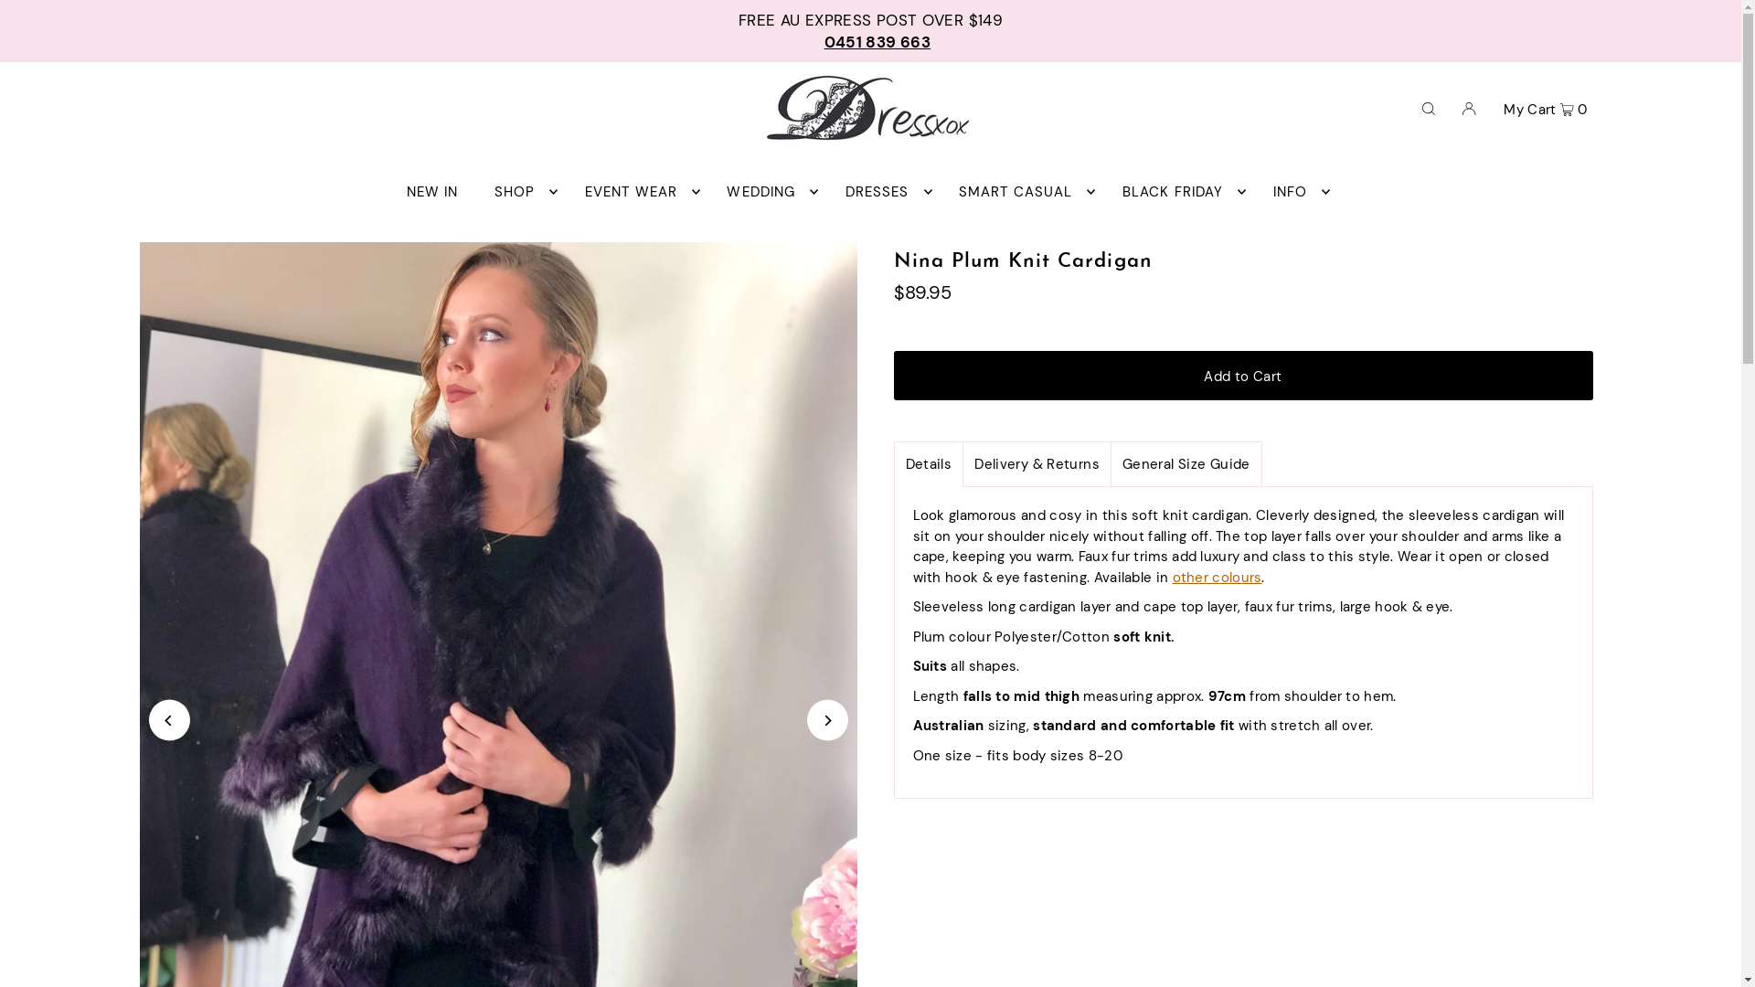  Describe the element at coordinates (768, 192) in the screenshot. I see `WEDDING` at that location.